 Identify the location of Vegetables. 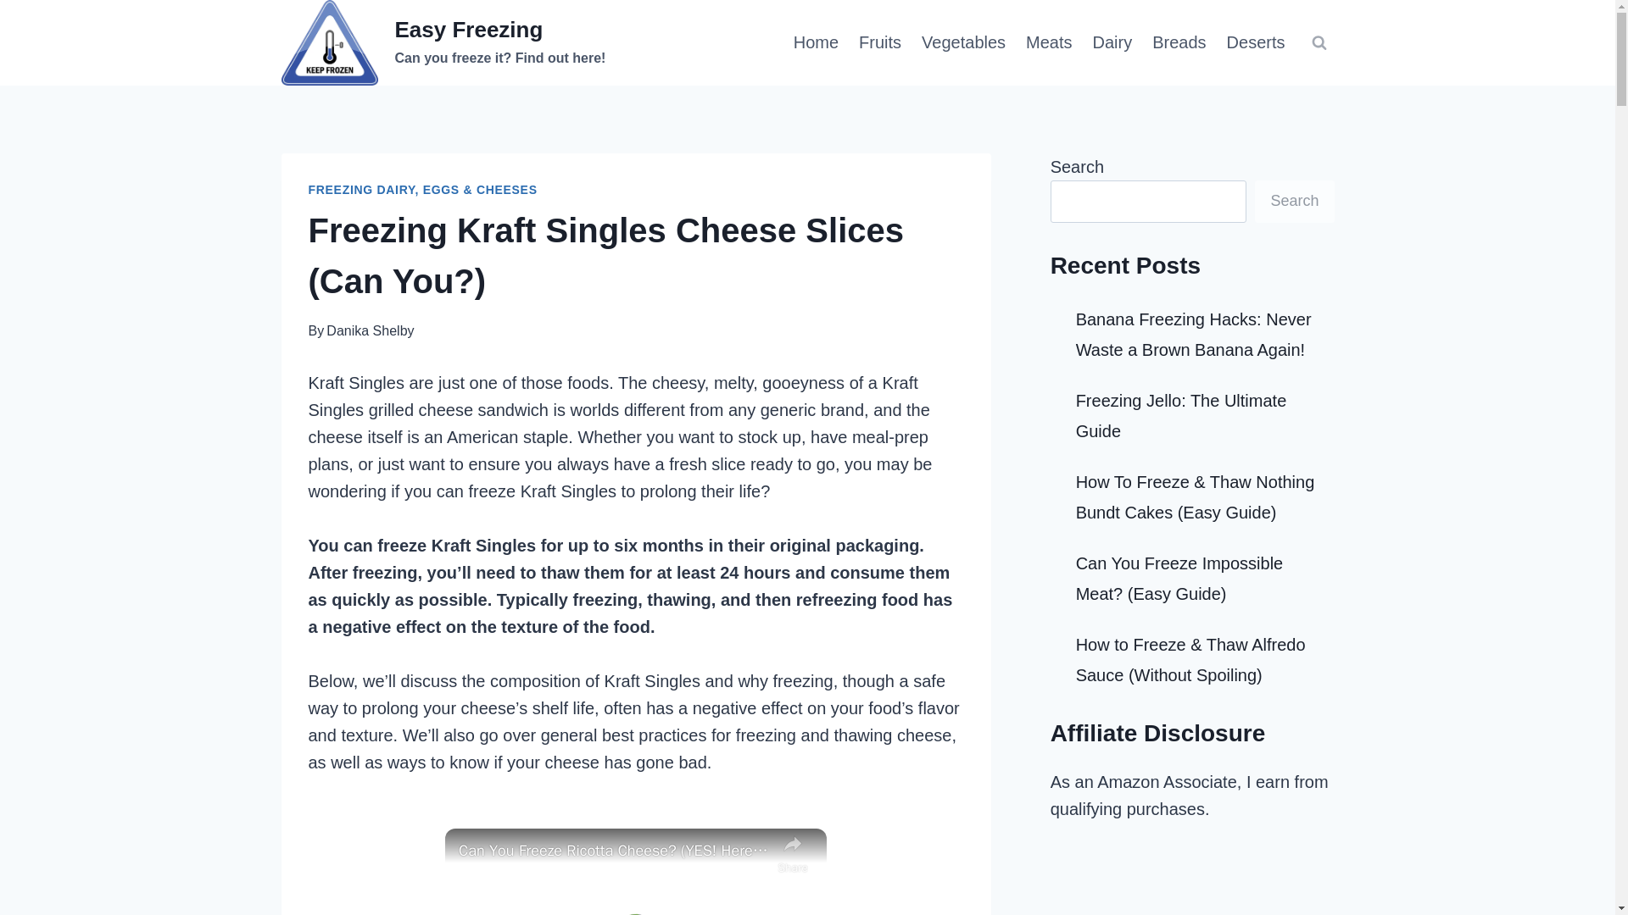
(816, 42).